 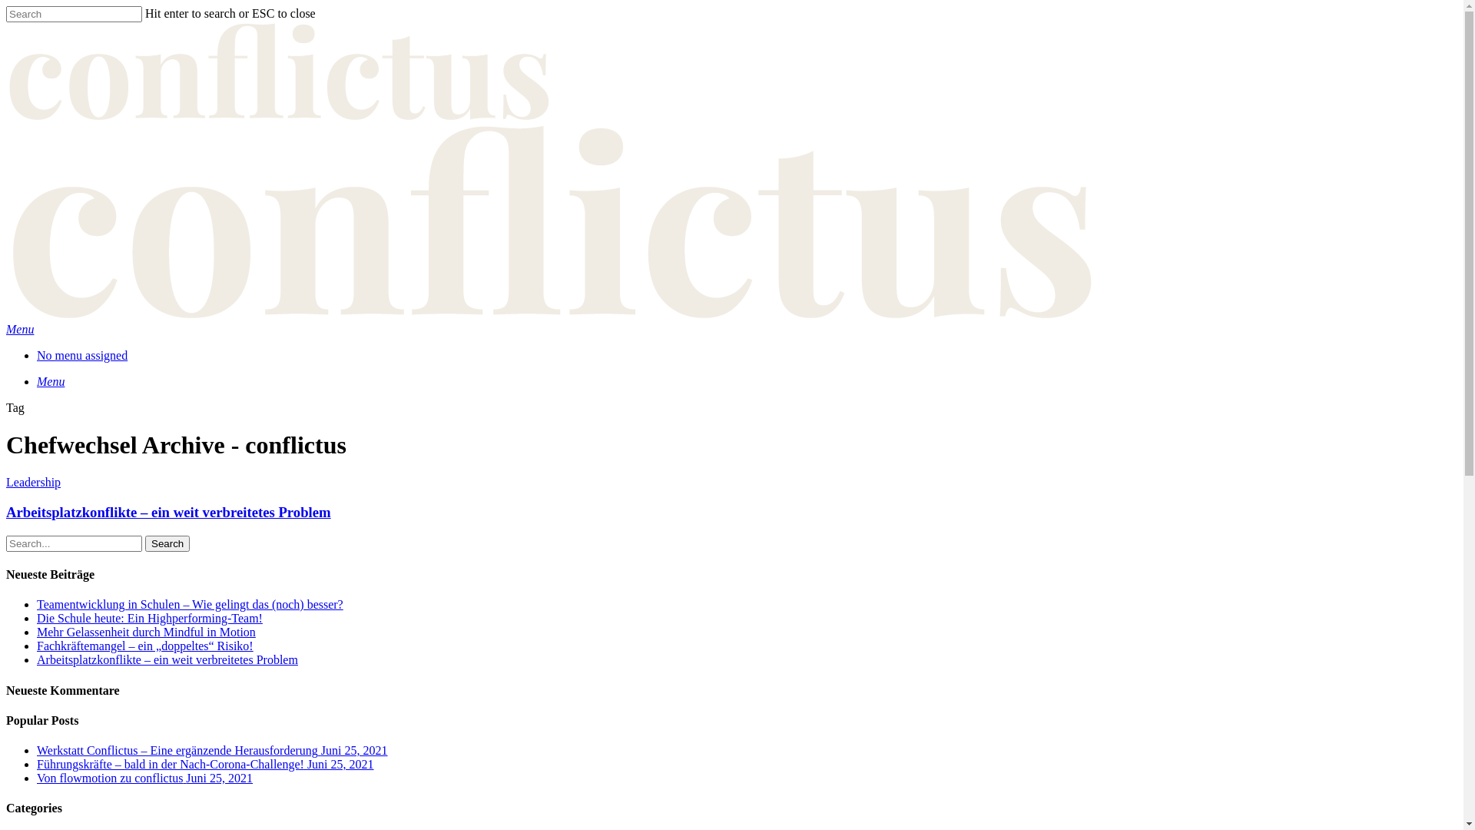 I want to click on Leadership, so click(x=34, y=483).